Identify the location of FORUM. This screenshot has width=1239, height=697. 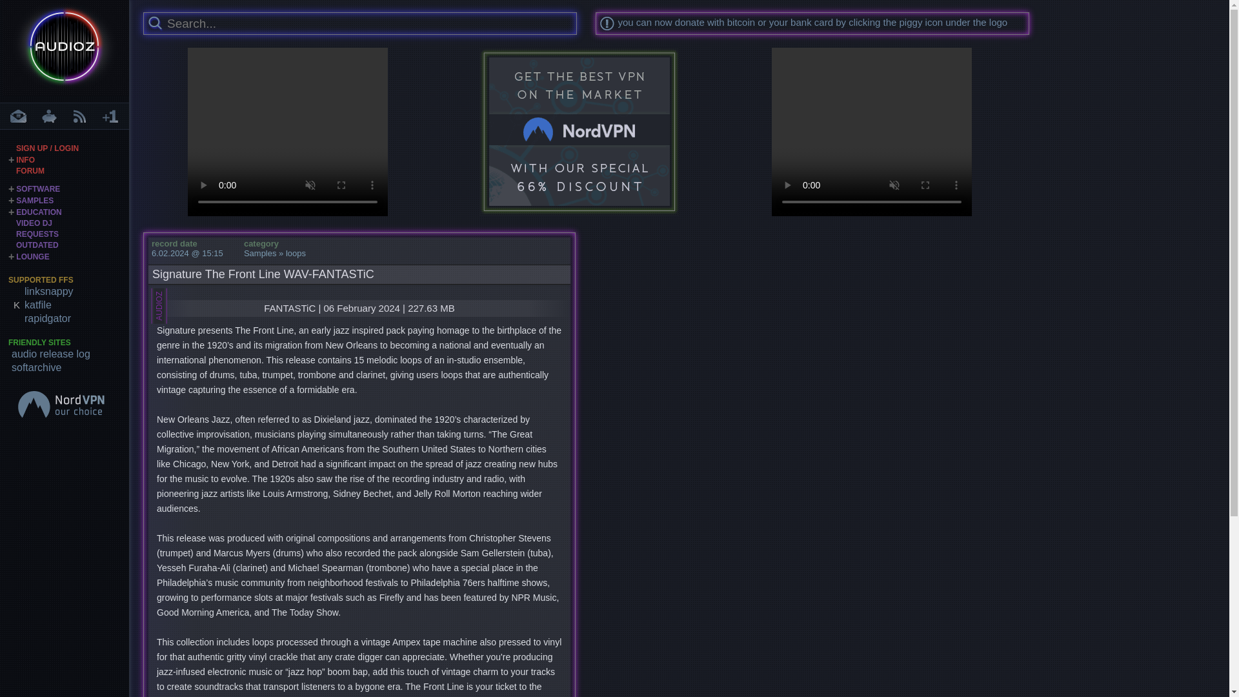
(30, 171).